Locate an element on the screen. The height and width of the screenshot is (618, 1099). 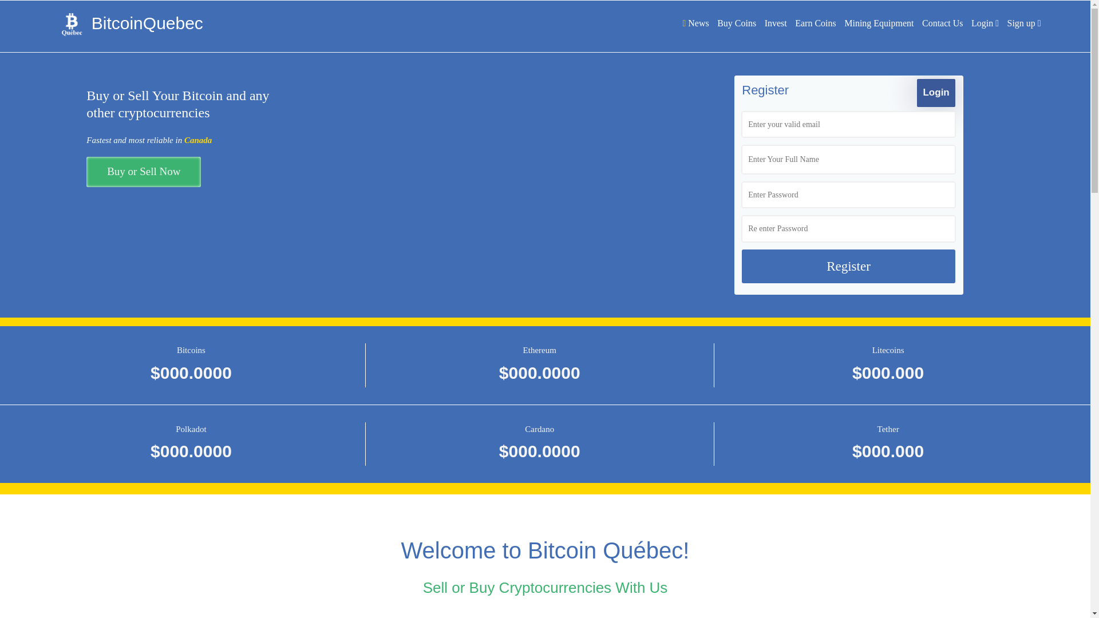
Sign up is located at coordinates (1025, 23).